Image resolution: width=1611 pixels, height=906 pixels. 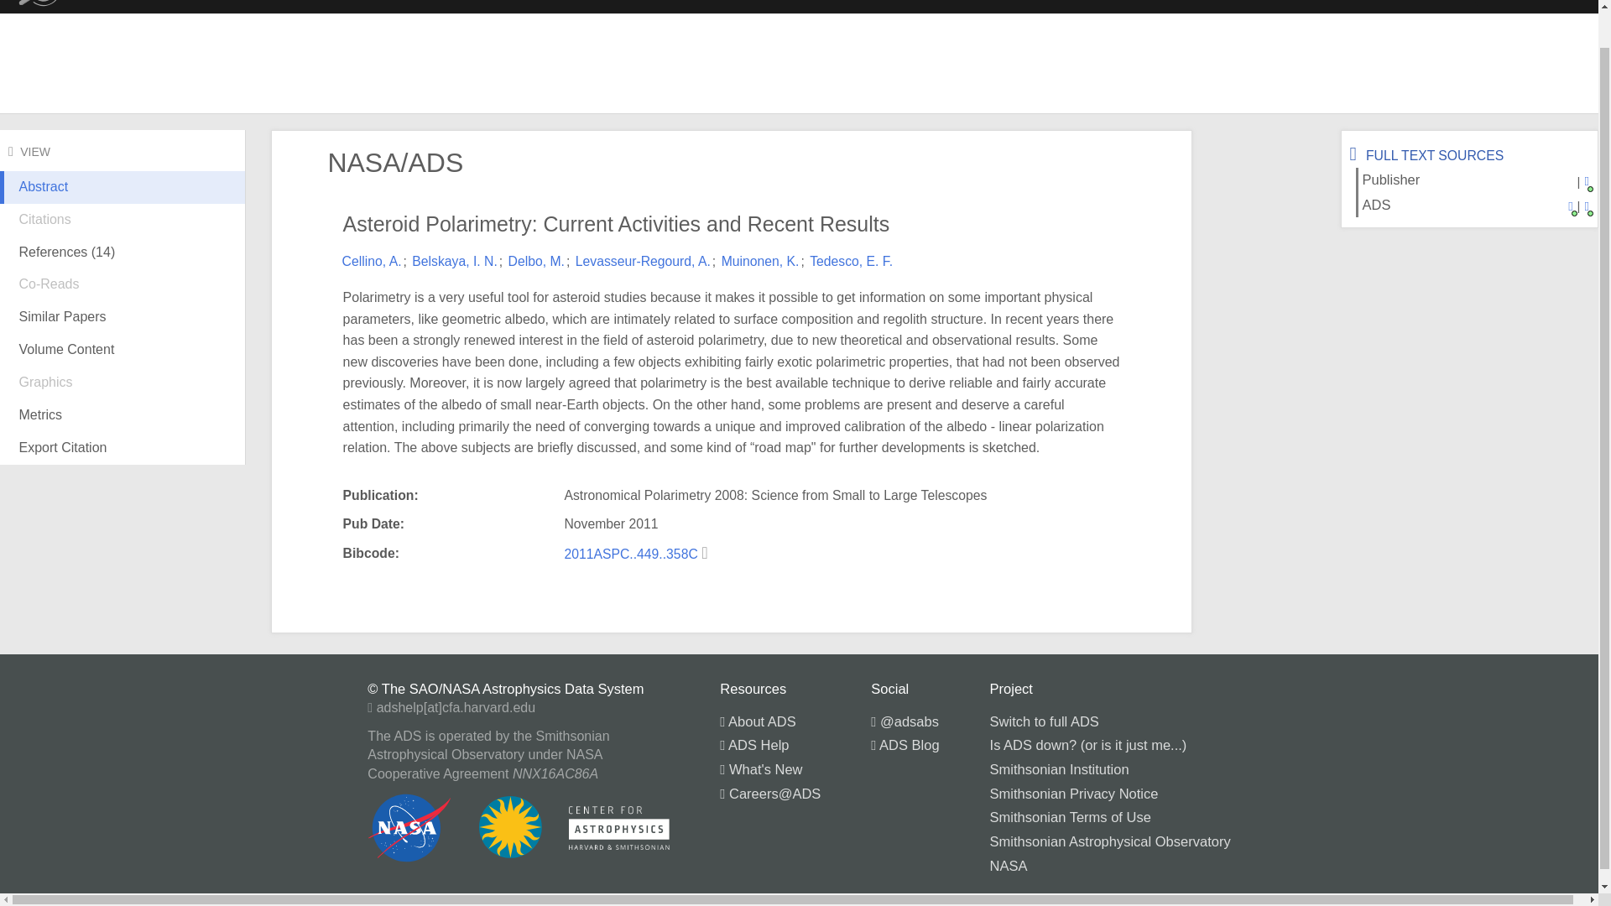 What do you see at coordinates (371, 261) in the screenshot?
I see `Cellino, A.` at bounding box center [371, 261].